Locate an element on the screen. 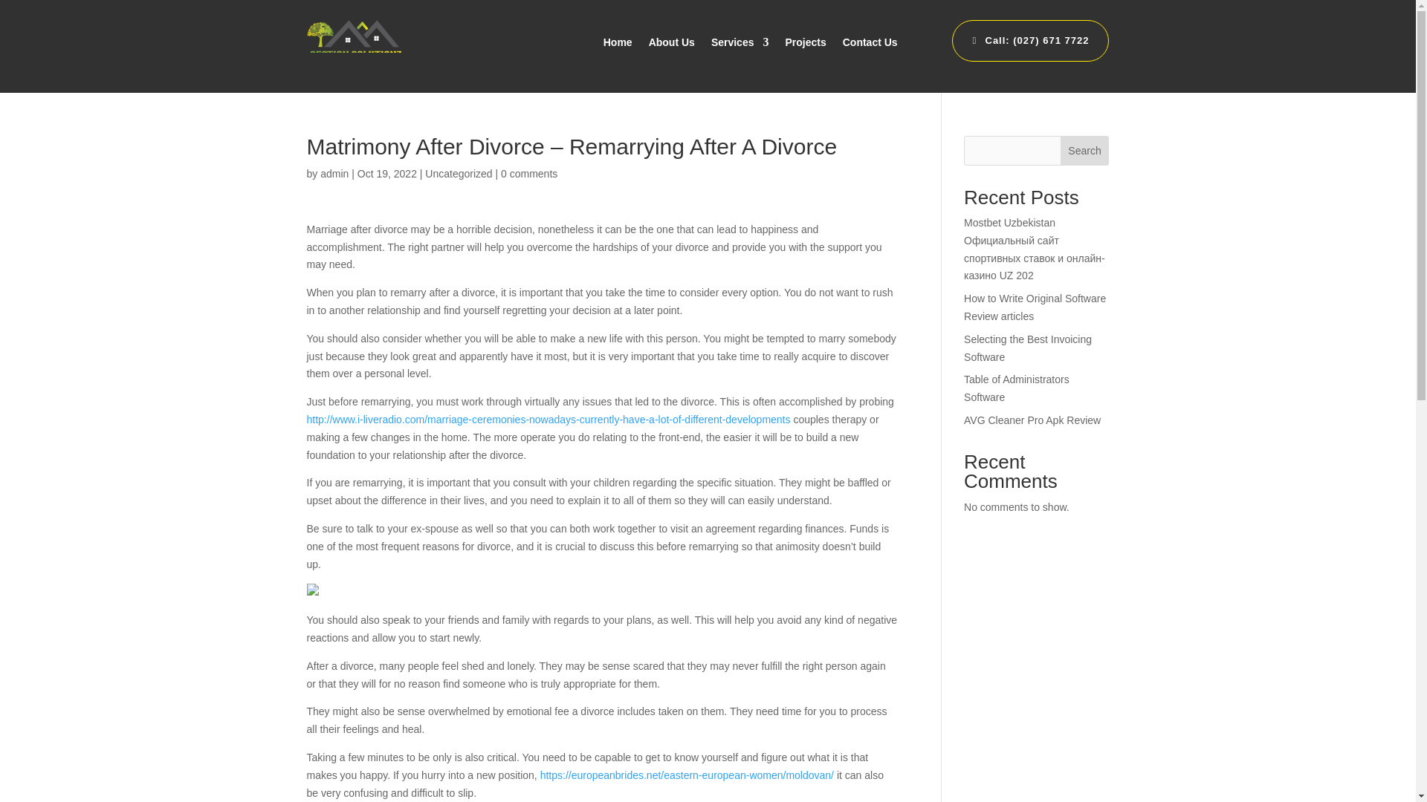  0 comments is located at coordinates (529, 173).